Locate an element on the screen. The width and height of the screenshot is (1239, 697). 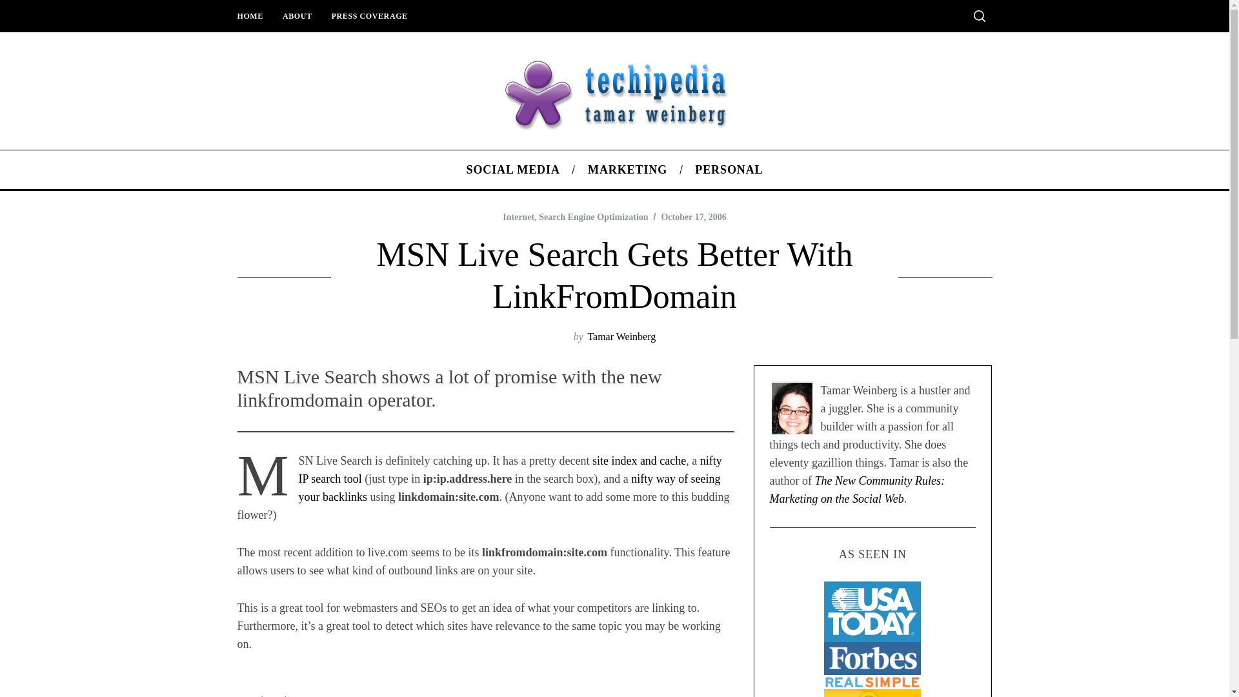
PRESS COVERAGE is located at coordinates (370, 15).